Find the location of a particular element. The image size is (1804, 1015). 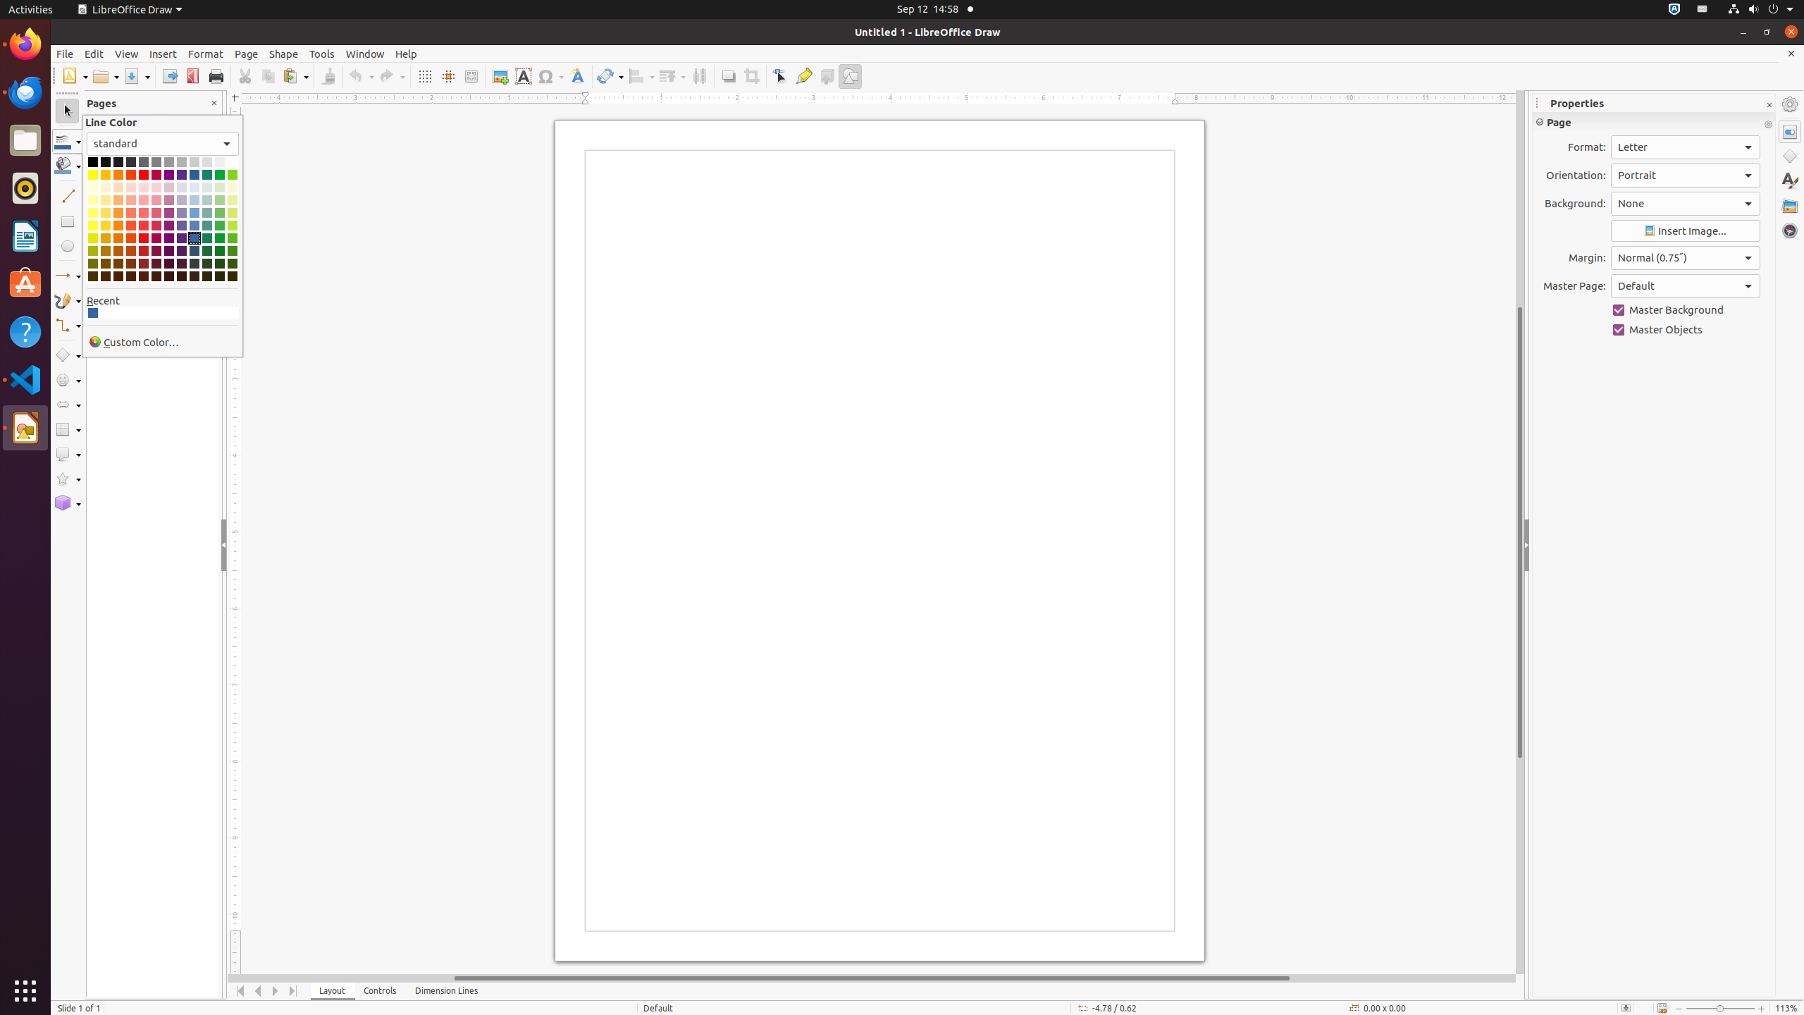

Purple is located at coordinates (169, 175).